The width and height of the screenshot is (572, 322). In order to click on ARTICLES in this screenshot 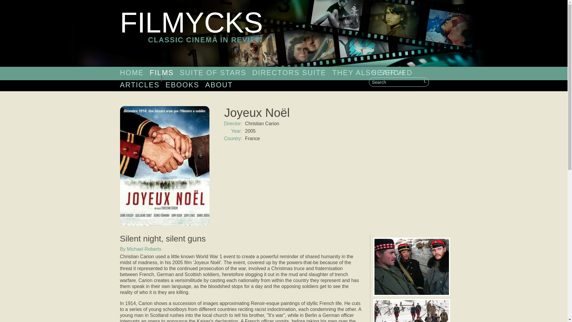, I will do `click(139, 85)`.